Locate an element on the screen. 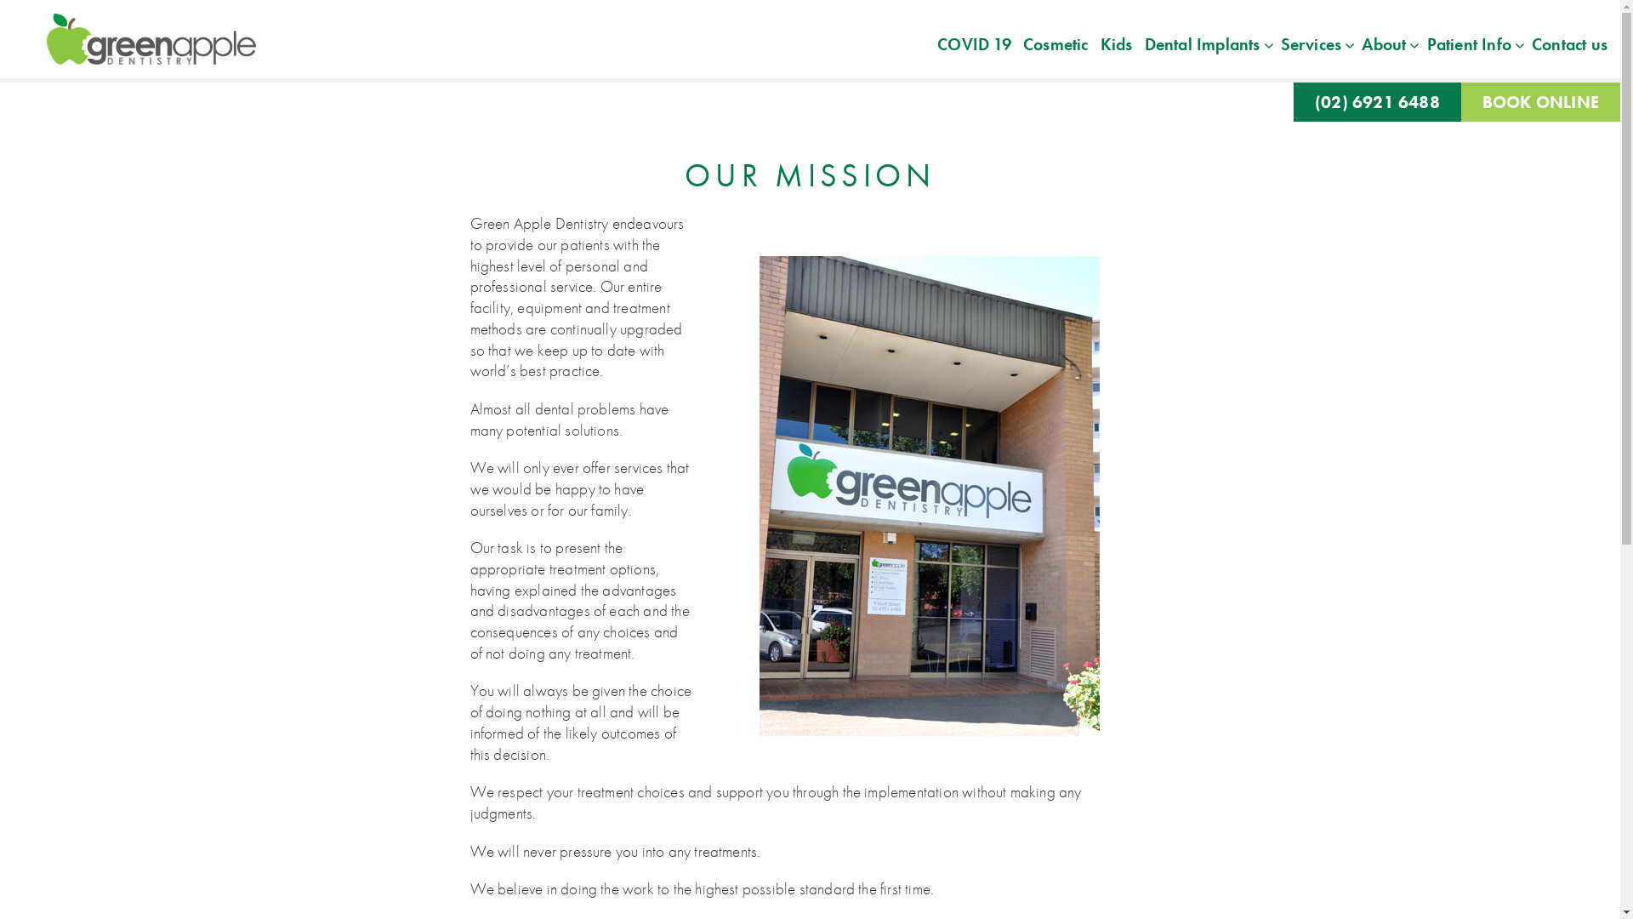  Services is located at coordinates (1310, 43).